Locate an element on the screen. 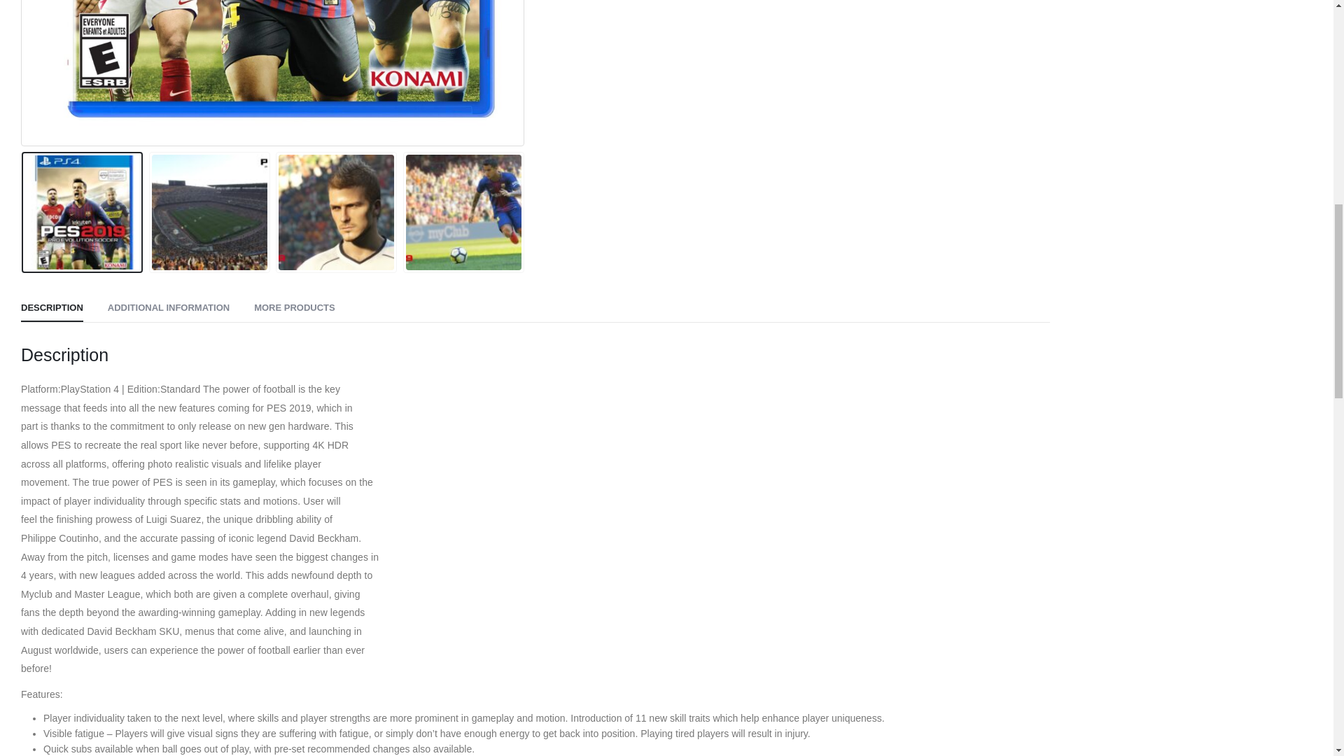 The width and height of the screenshot is (1344, 756). 81QK7NLh2XL.jpg is located at coordinates (272, 71).